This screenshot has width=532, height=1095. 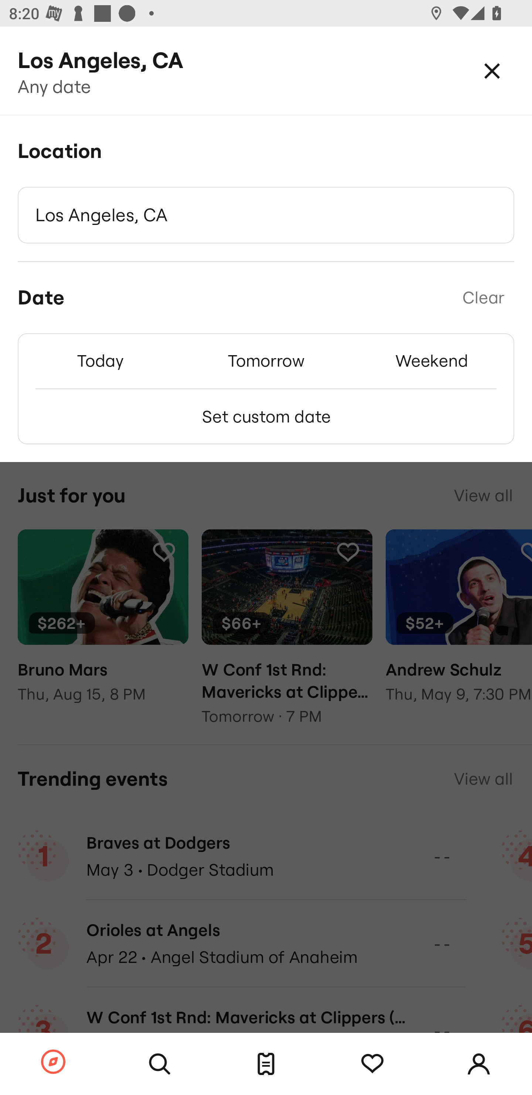 What do you see at coordinates (492, 70) in the screenshot?
I see `Close` at bounding box center [492, 70].